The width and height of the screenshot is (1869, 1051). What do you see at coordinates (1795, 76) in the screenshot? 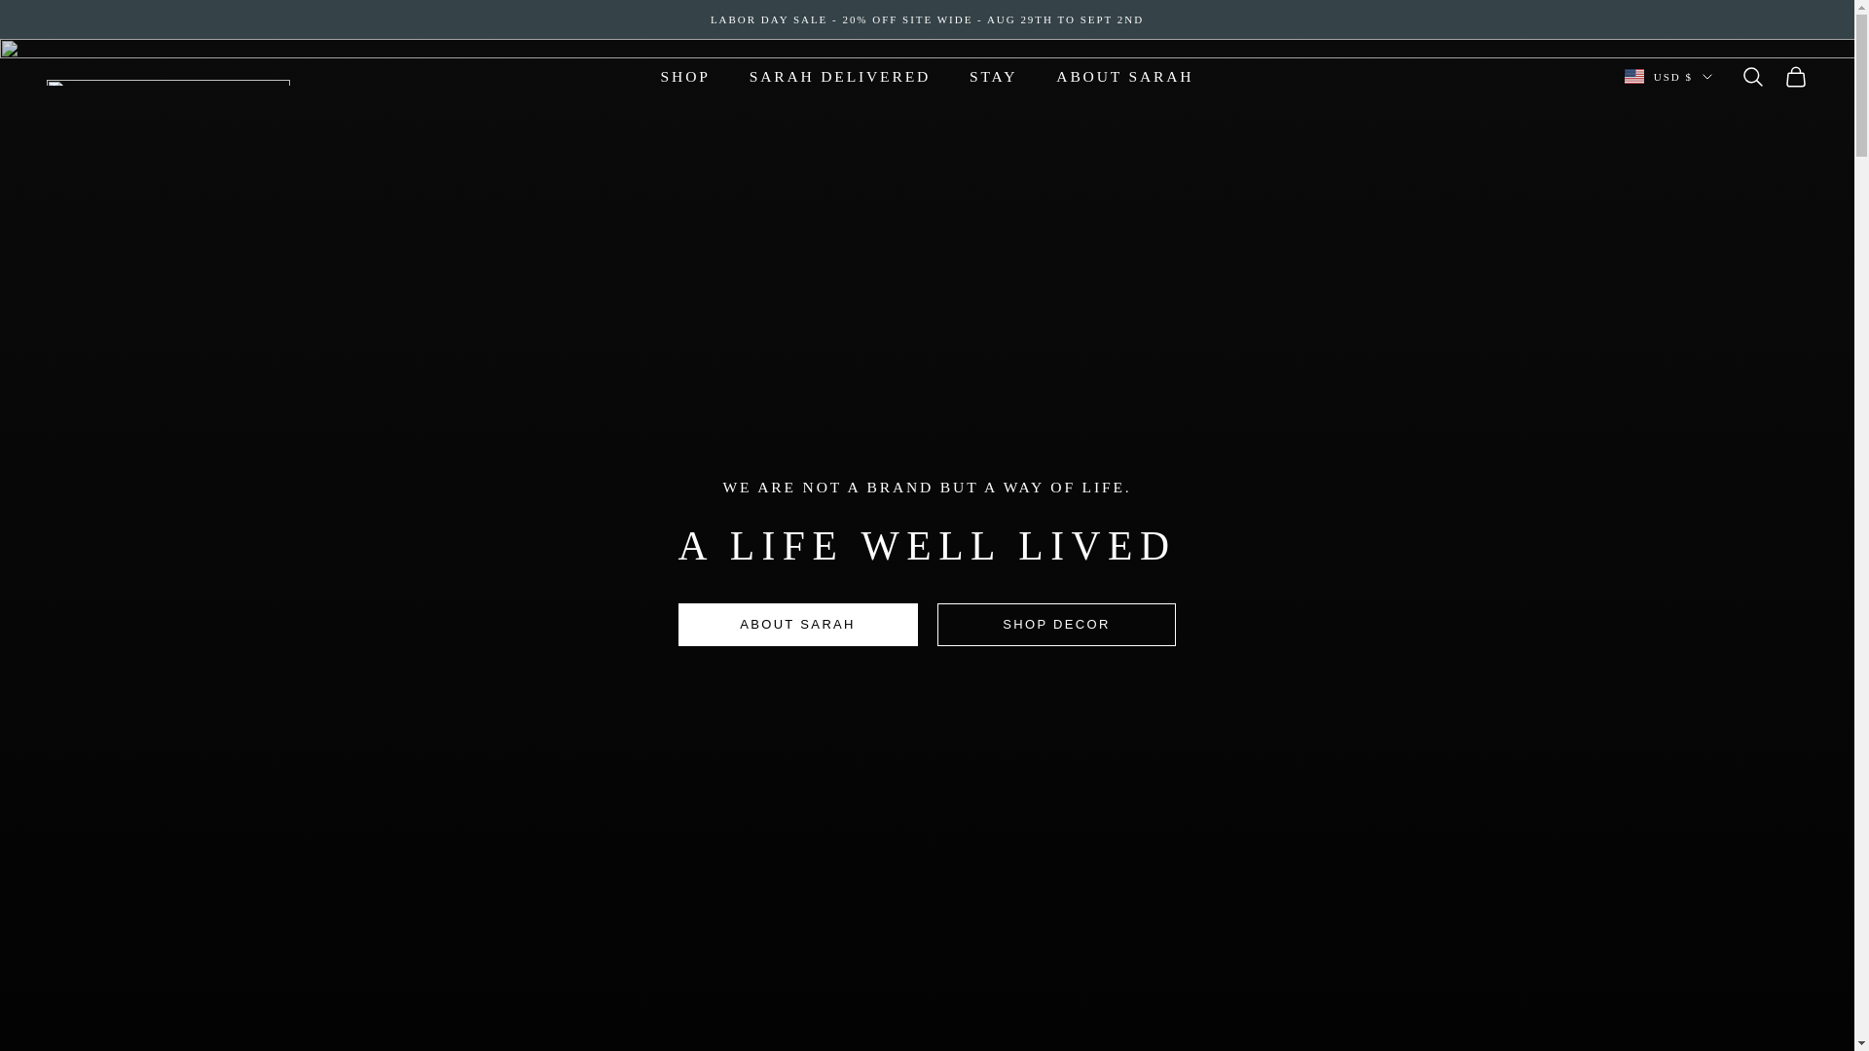
I see `Open cart` at bounding box center [1795, 76].